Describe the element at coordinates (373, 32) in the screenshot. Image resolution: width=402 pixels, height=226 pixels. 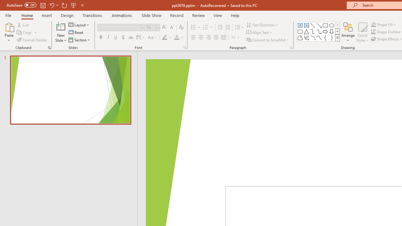
I see `Shape Outline Green, Accent 1` at that location.